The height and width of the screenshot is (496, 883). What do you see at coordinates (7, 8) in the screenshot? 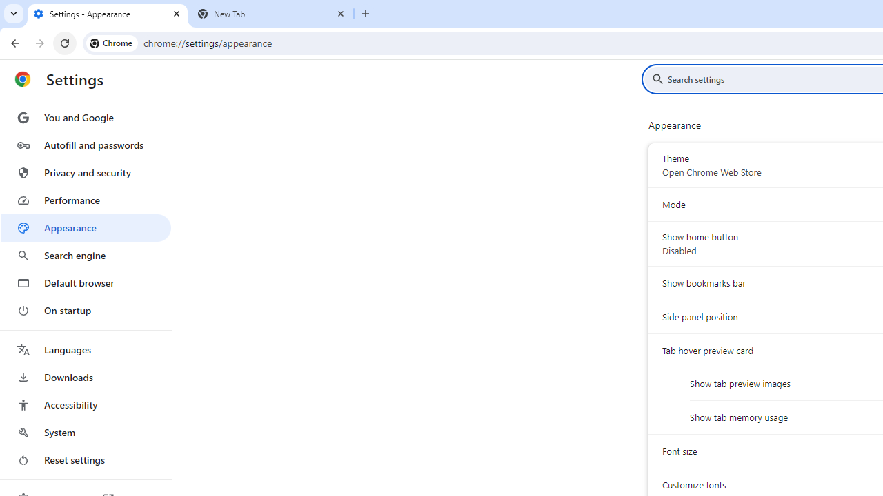
I see `System` at bounding box center [7, 8].